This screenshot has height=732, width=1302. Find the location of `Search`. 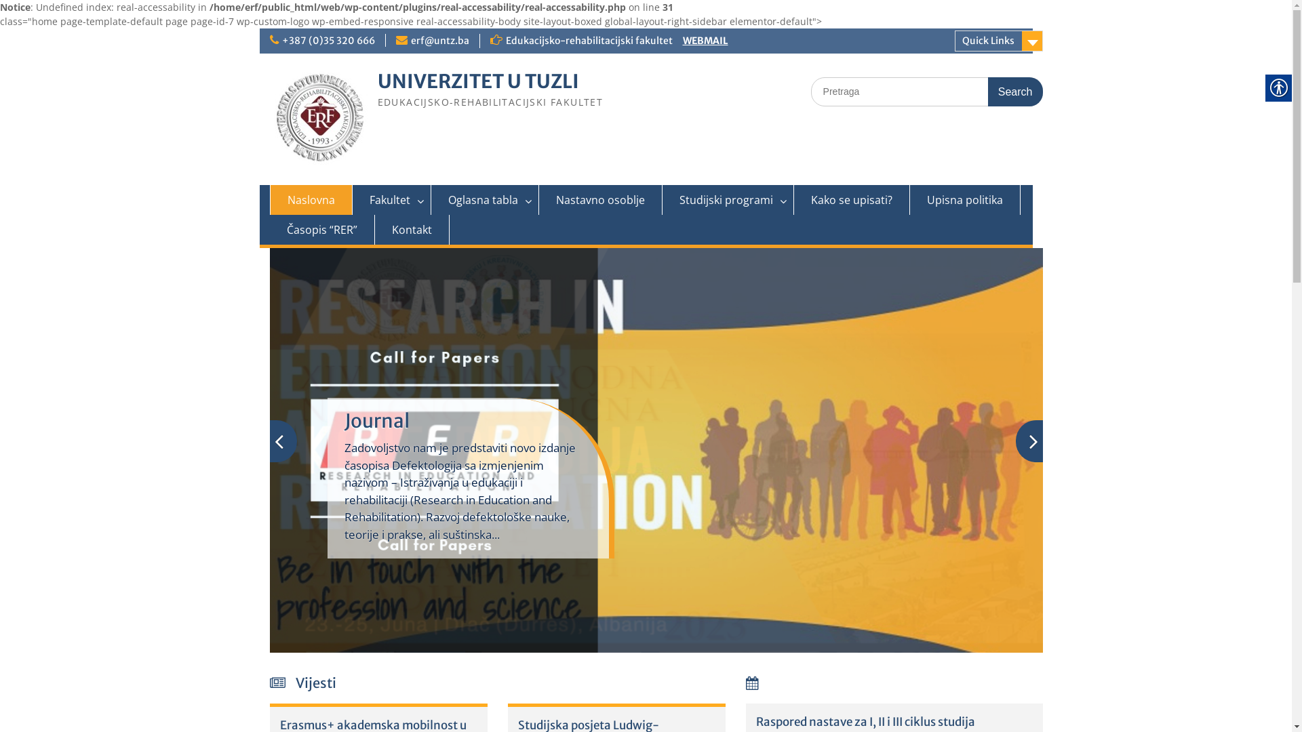

Search is located at coordinates (1016, 92).